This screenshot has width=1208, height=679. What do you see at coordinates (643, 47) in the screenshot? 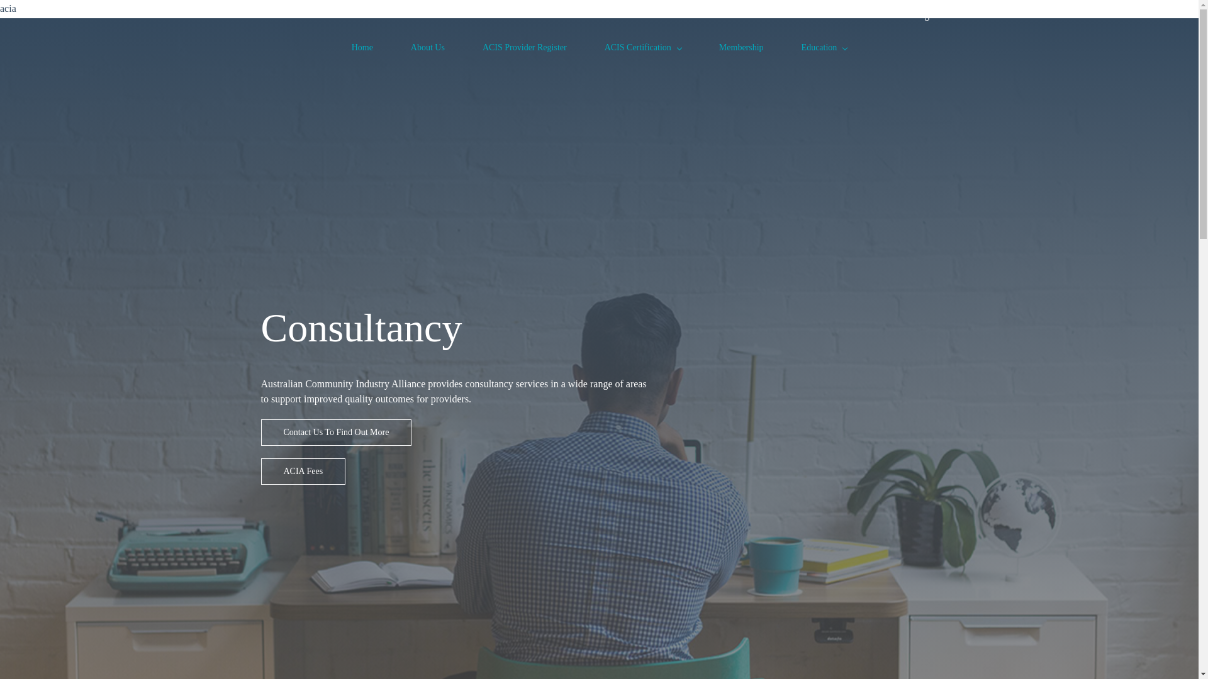
I see `ACIS Certification` at bounding box center [643, 47].